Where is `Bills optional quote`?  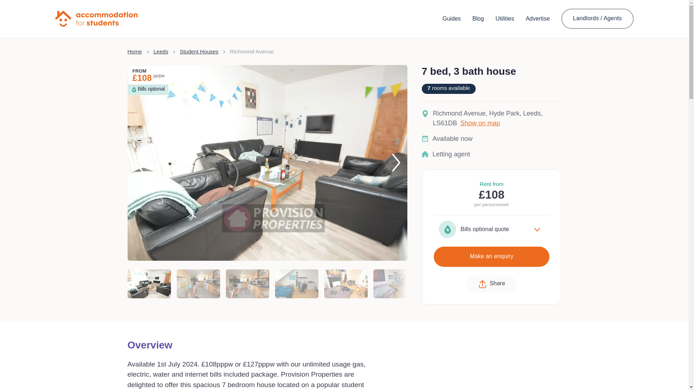
Bills optional quote is located at coordinates (492, 229).